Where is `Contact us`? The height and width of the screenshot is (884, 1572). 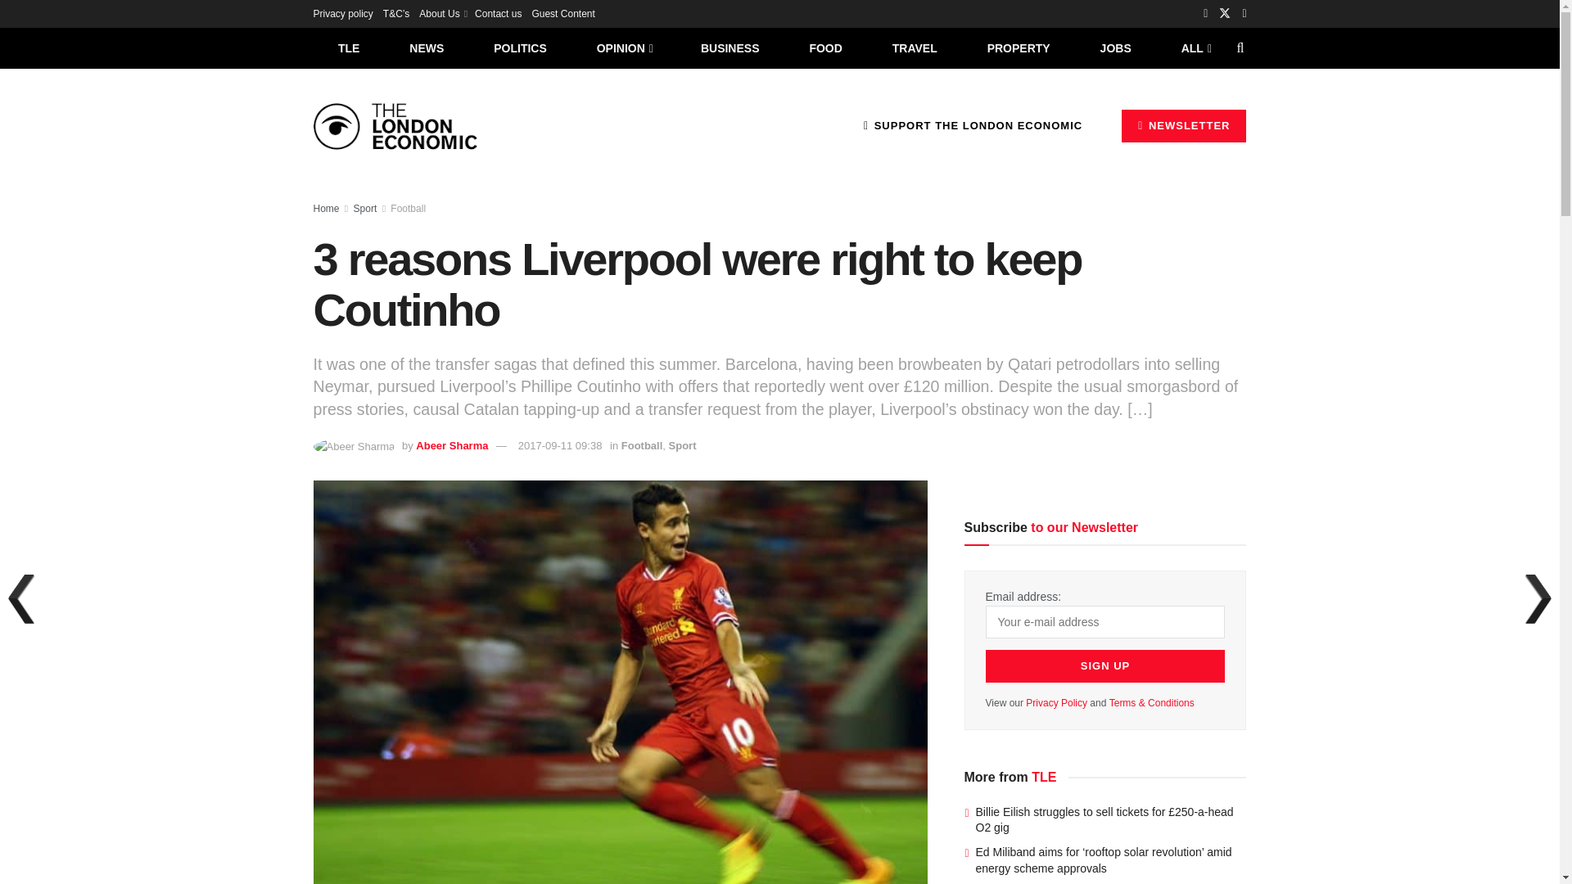
Contact us is located at coordinates (498, 13).